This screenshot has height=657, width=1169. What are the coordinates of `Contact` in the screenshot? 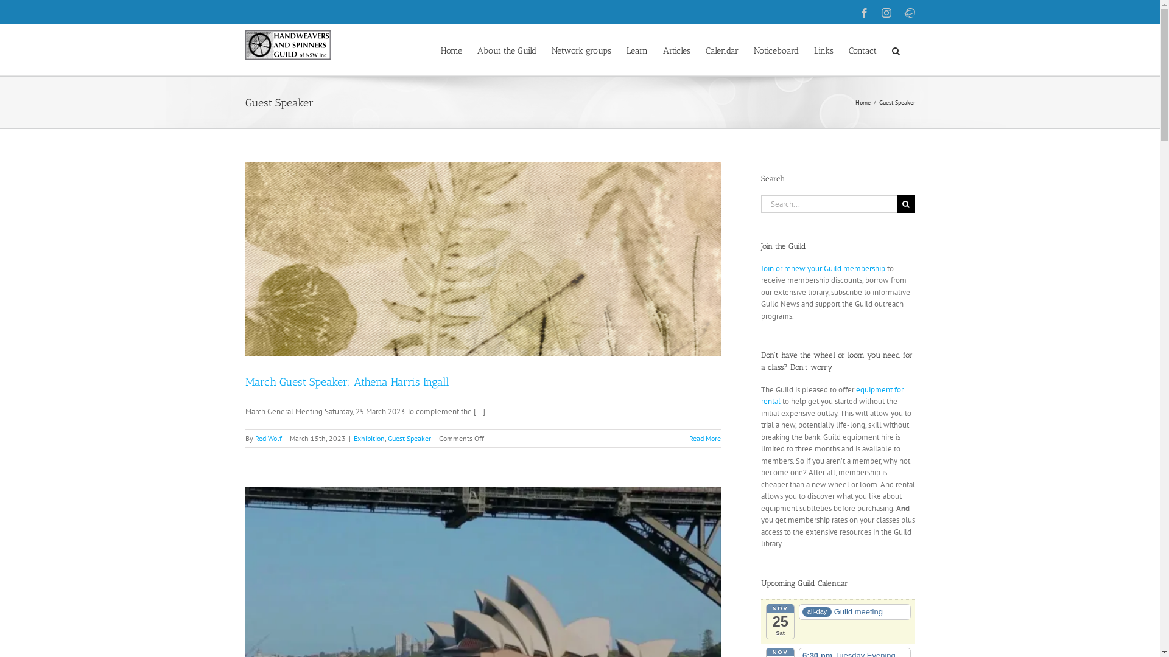 It's located at (863, 50).